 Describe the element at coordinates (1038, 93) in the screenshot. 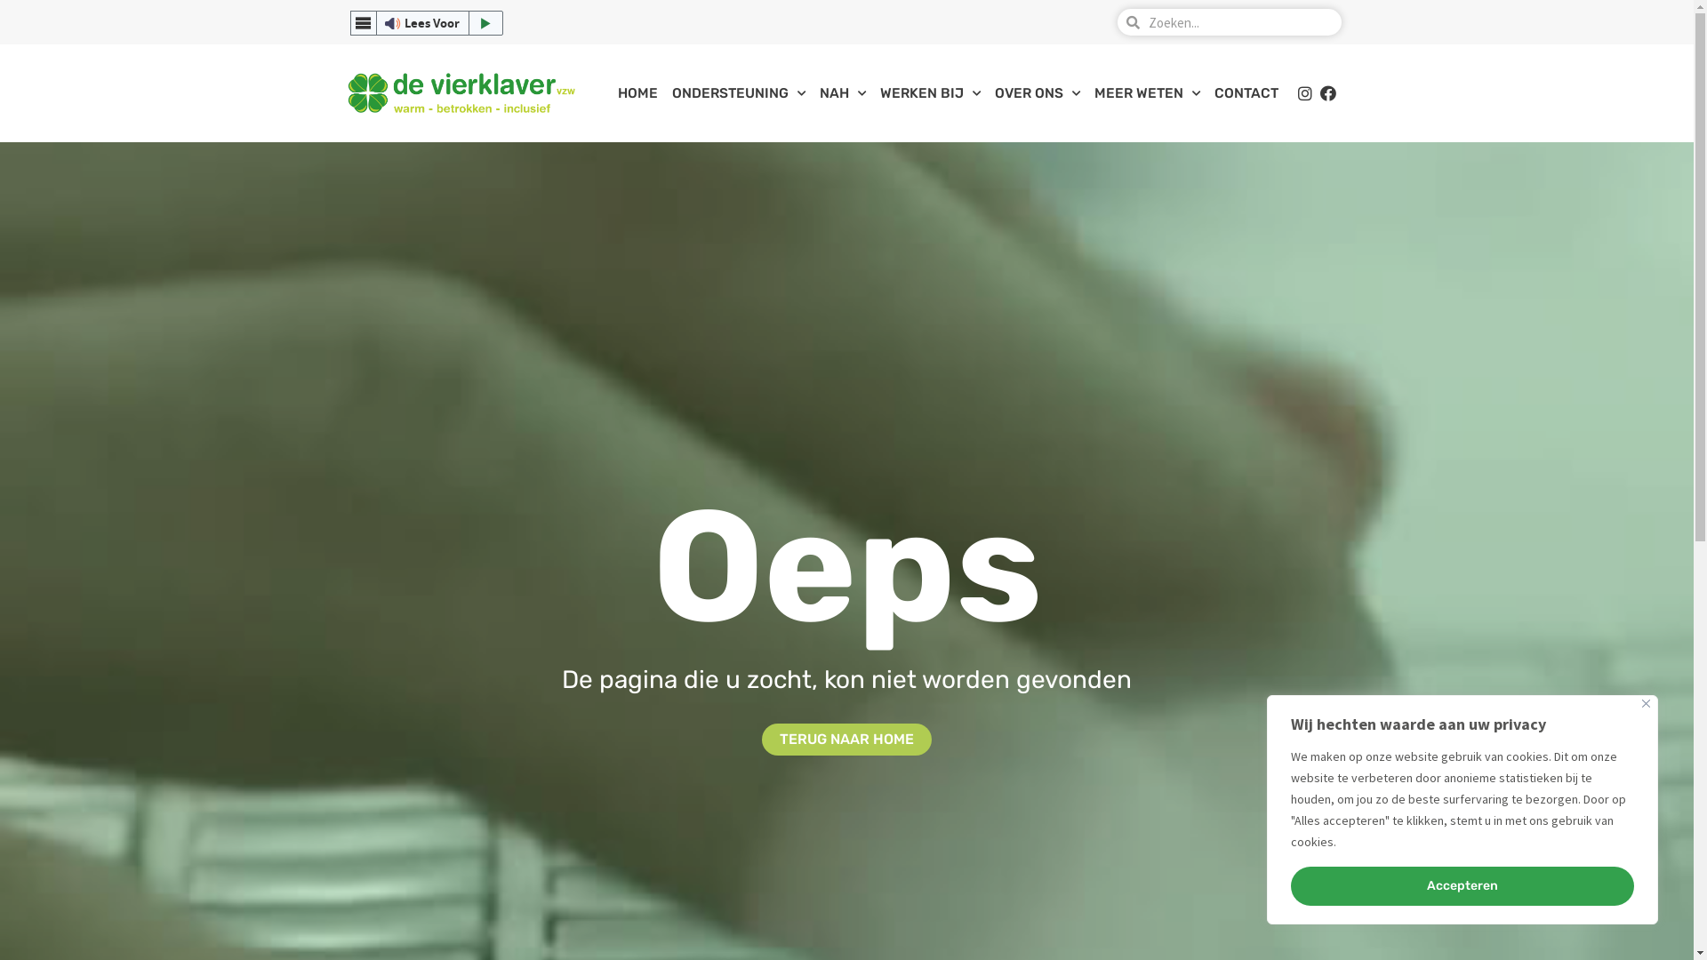

I see `OVER ONS` at that location.